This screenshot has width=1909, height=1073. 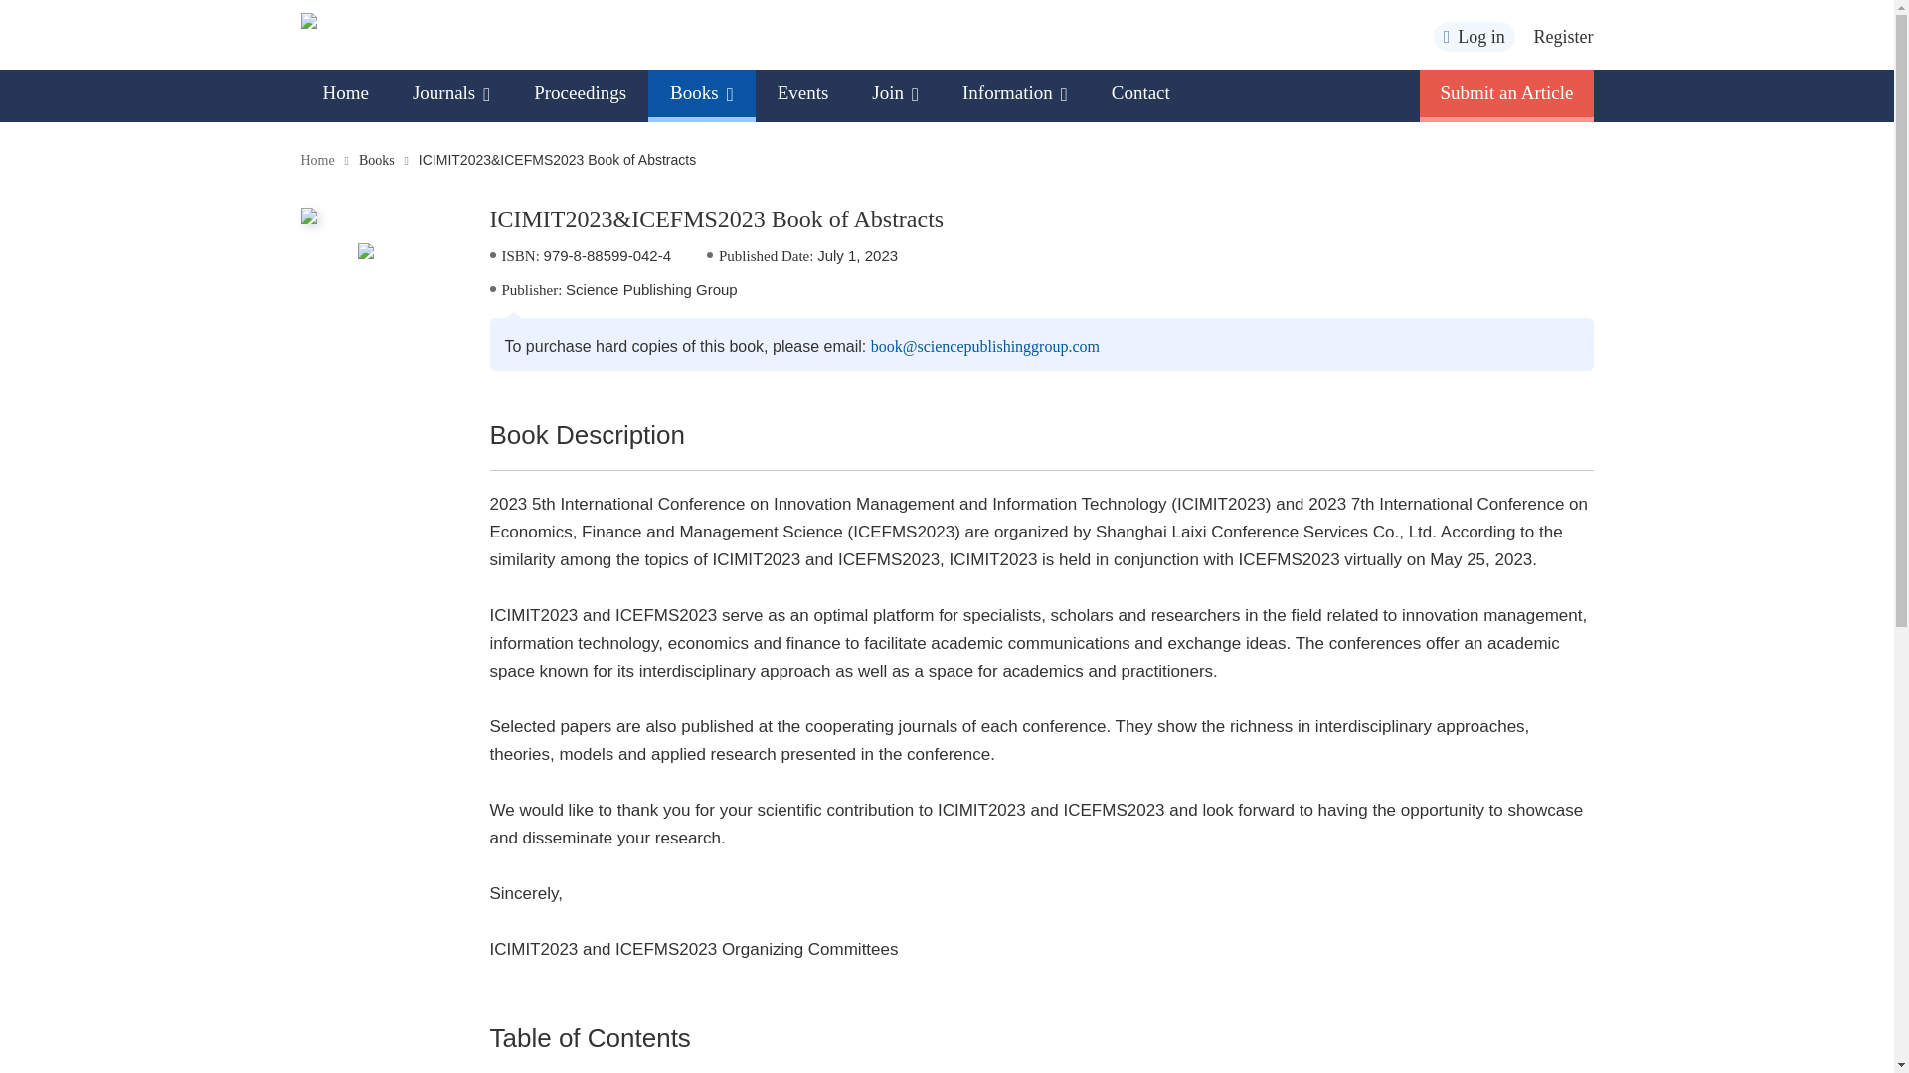 What do you see at coordinates (1015, 93) in the screenshot?
I see `Information` at bounding box center [1015, 93].